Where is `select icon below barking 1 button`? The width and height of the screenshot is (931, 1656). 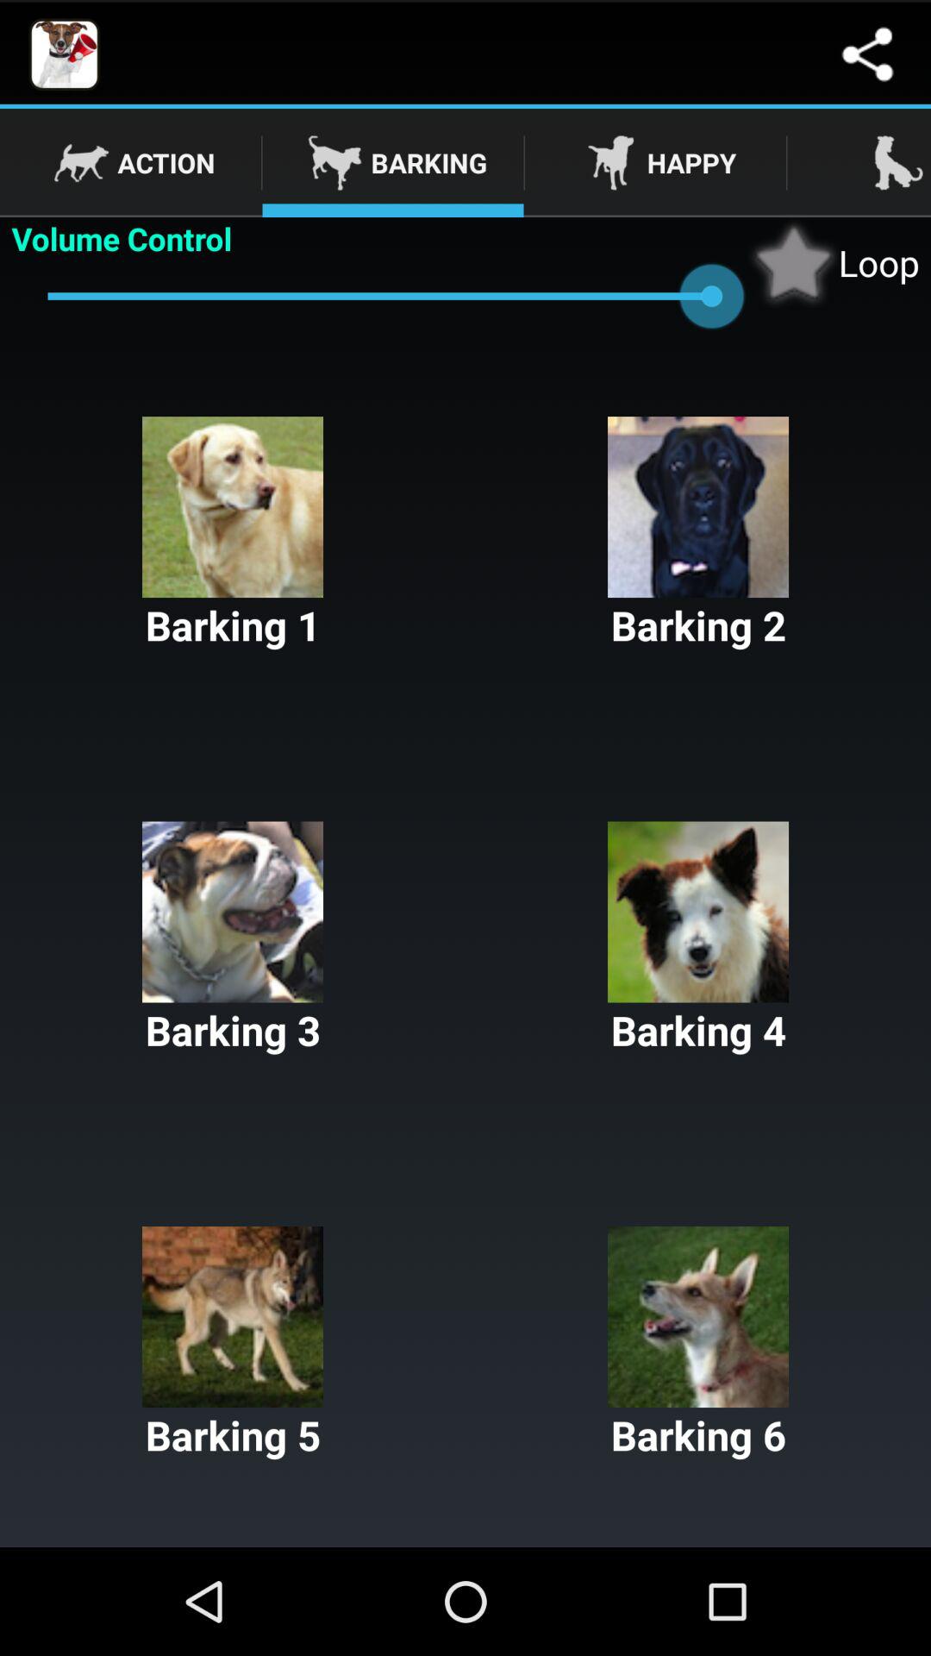
select icon below barking 1 button is located at coordinates (698, 939).